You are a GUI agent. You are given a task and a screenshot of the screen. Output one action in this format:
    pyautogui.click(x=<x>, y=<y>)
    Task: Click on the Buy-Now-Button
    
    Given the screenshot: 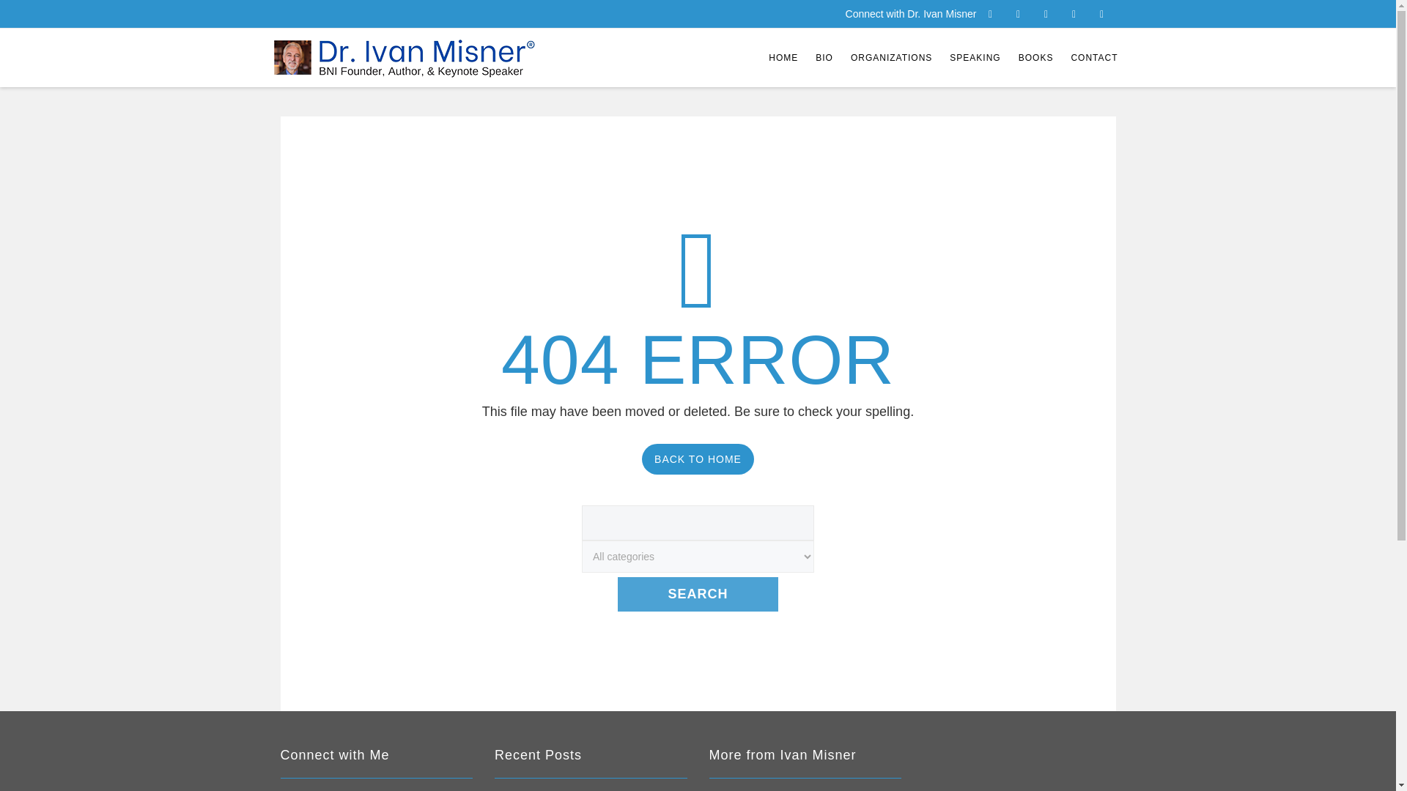 What is the action you would take?
    pyautogui.click(x=805, y=790)
    